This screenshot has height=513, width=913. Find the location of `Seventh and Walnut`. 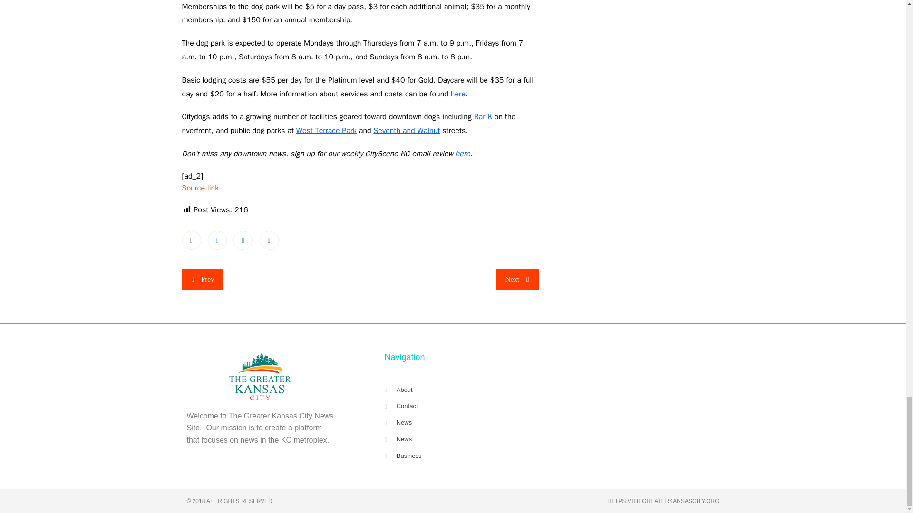

Seventh and Walnut is located at coordinates (407, 130).